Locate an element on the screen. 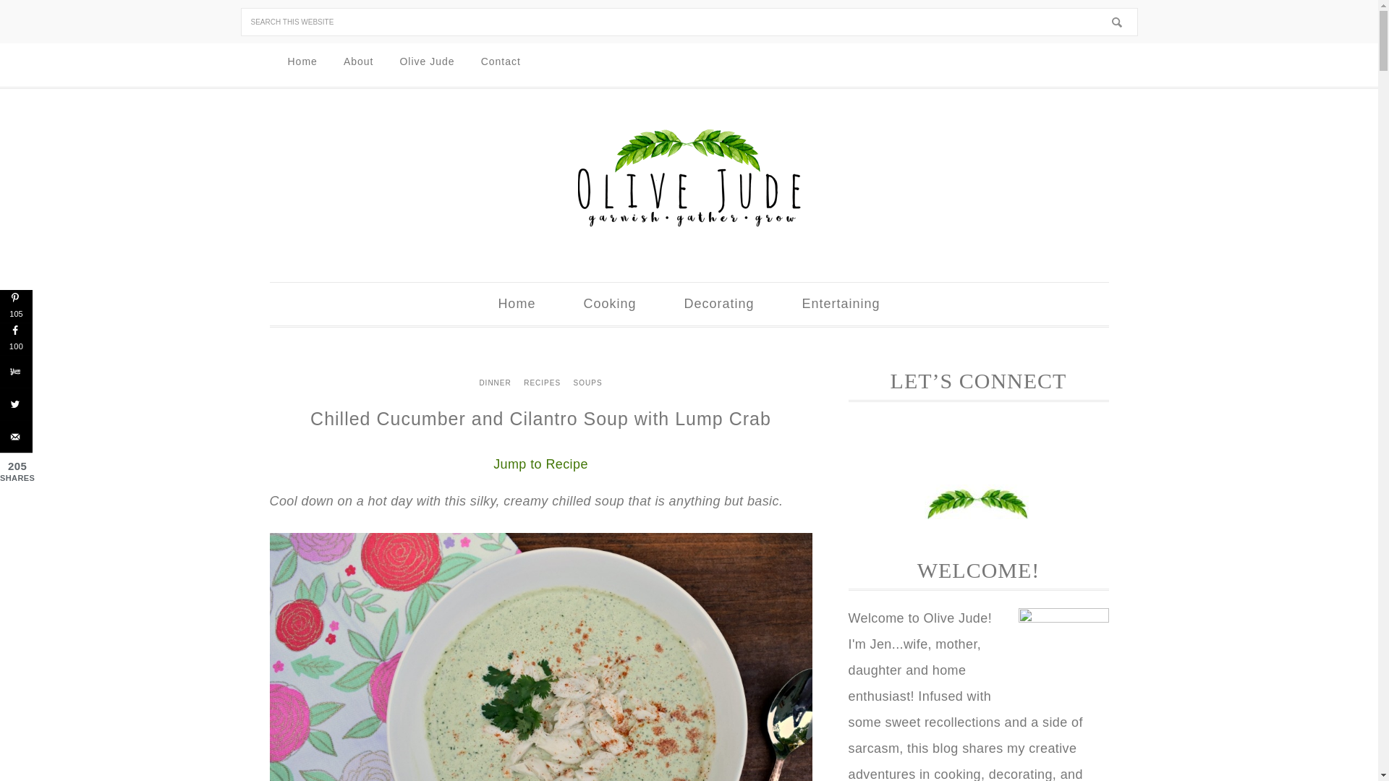 The image size is (1389, 781). SOUPS is located at coordinates (587, 383).